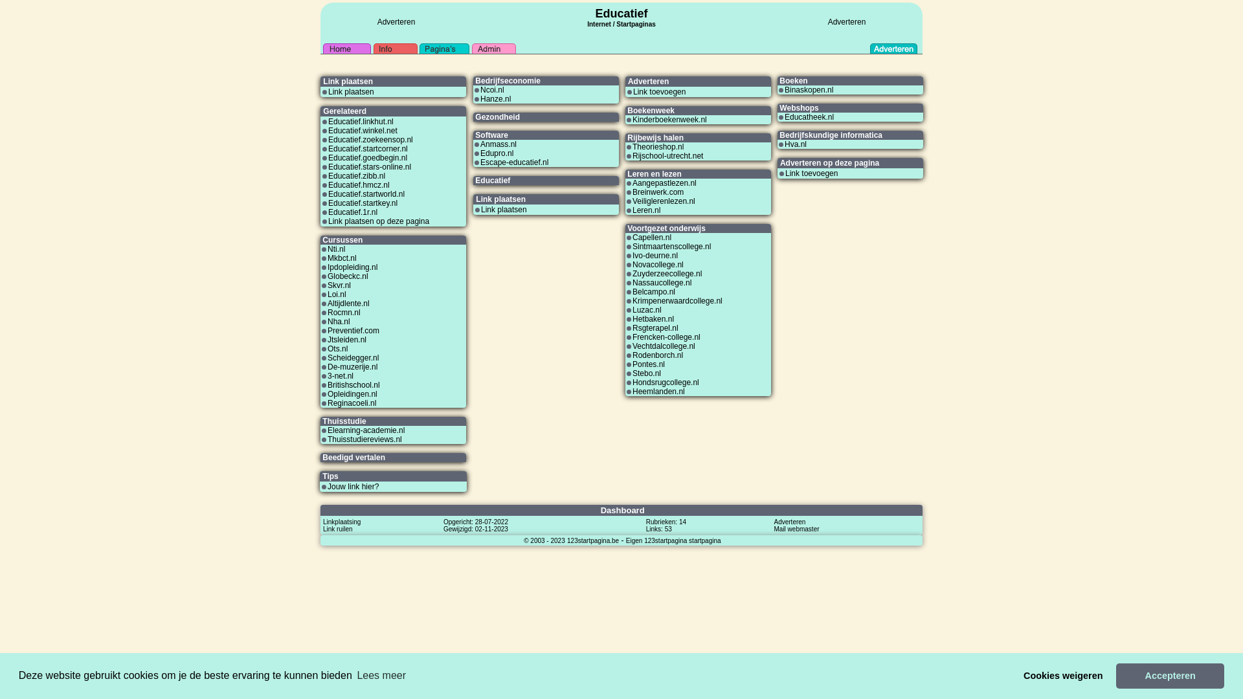 The width and height of the screenshot is (1243, 699). Describe the element at coordinates (647, 373) in the screenshot. I see `Stebo.nl` at that location.